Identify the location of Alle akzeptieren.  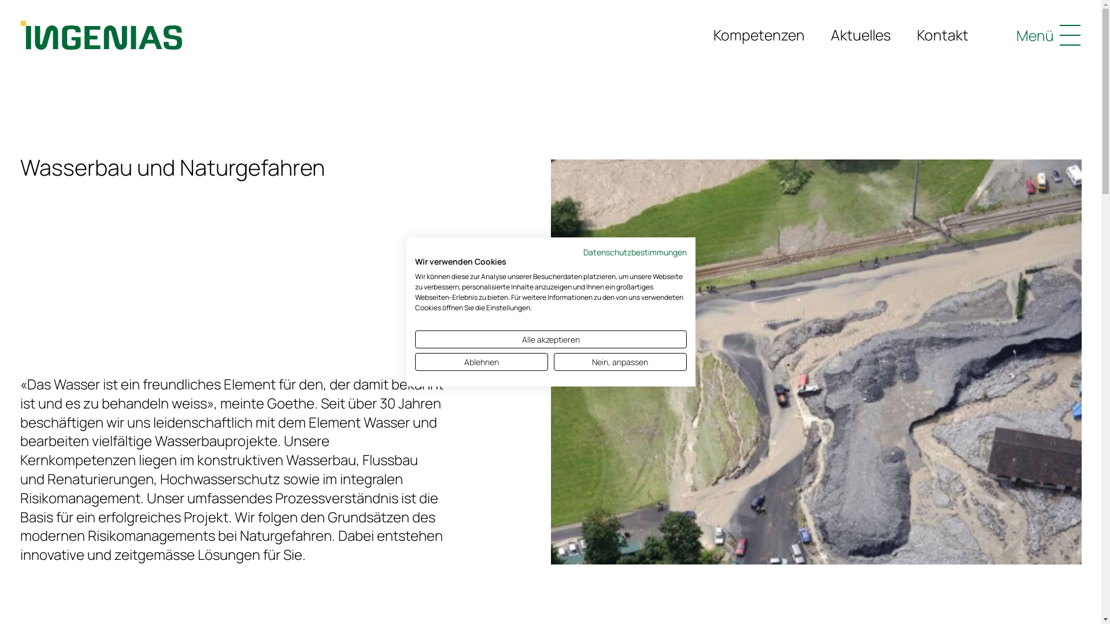
(551, 340).